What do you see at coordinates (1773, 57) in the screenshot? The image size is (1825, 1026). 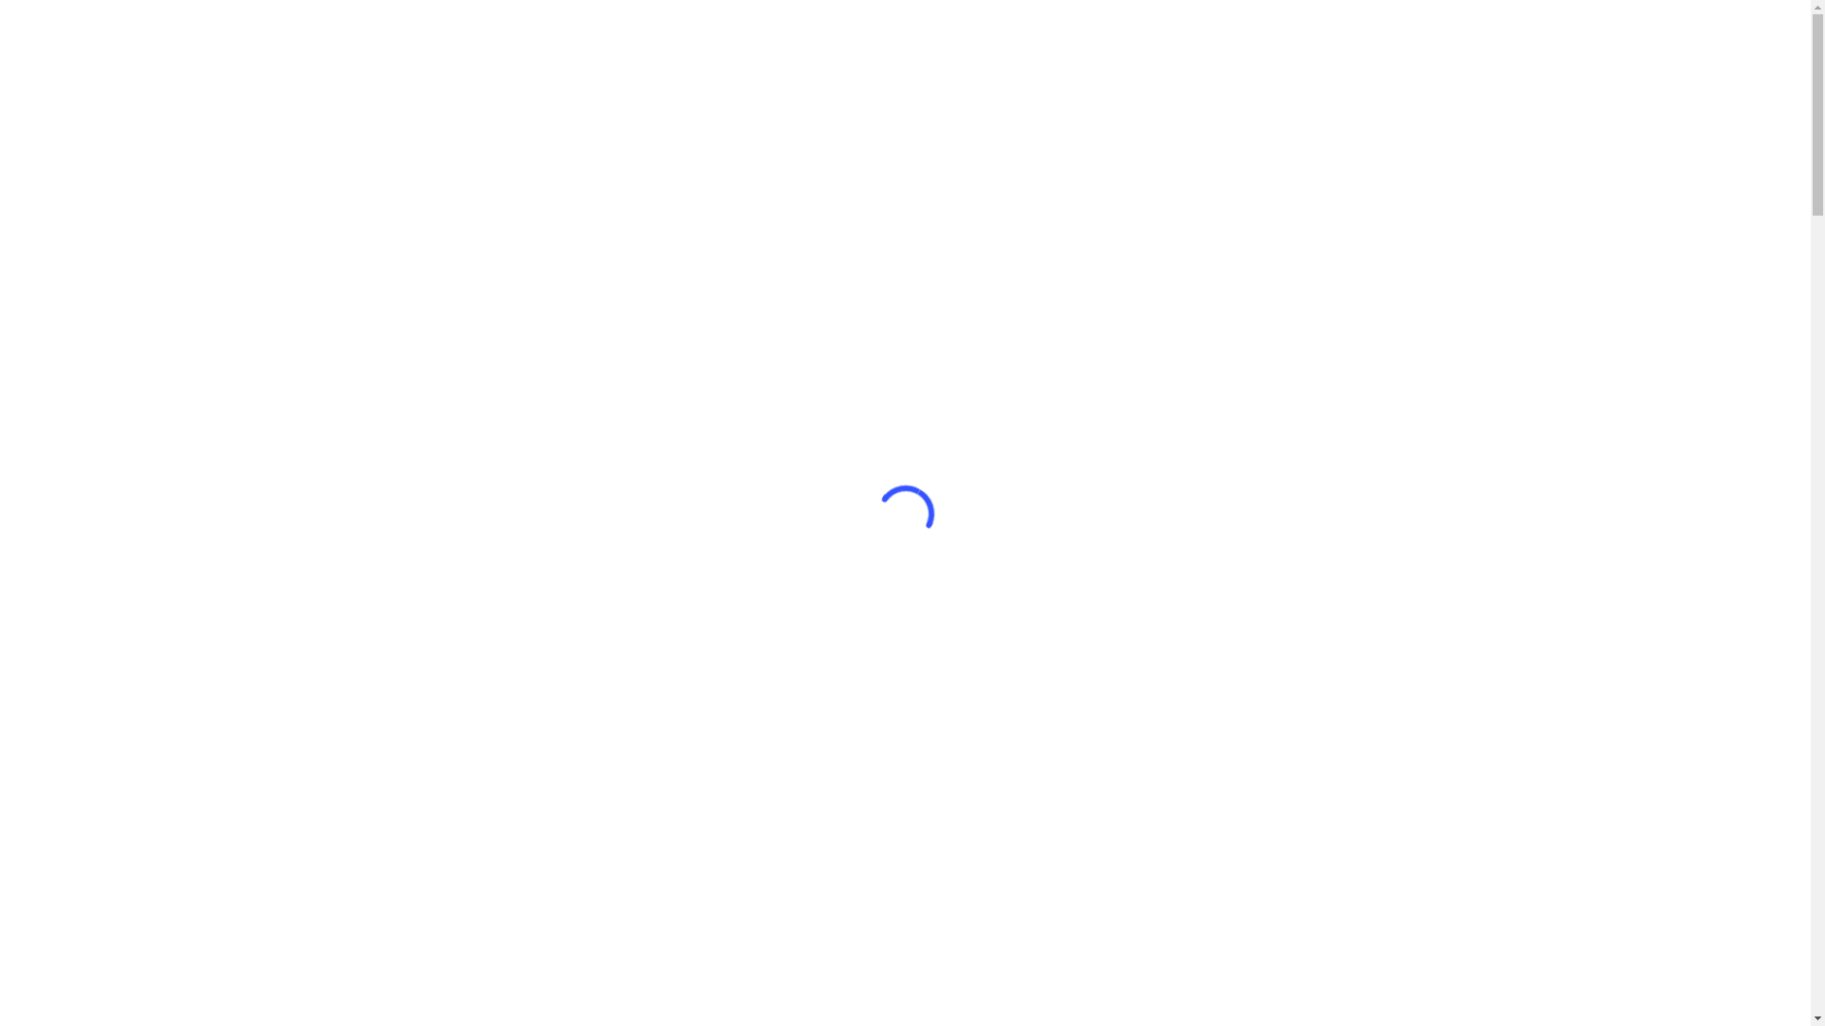 I see `Menu` at bounding box center [1773, 57].